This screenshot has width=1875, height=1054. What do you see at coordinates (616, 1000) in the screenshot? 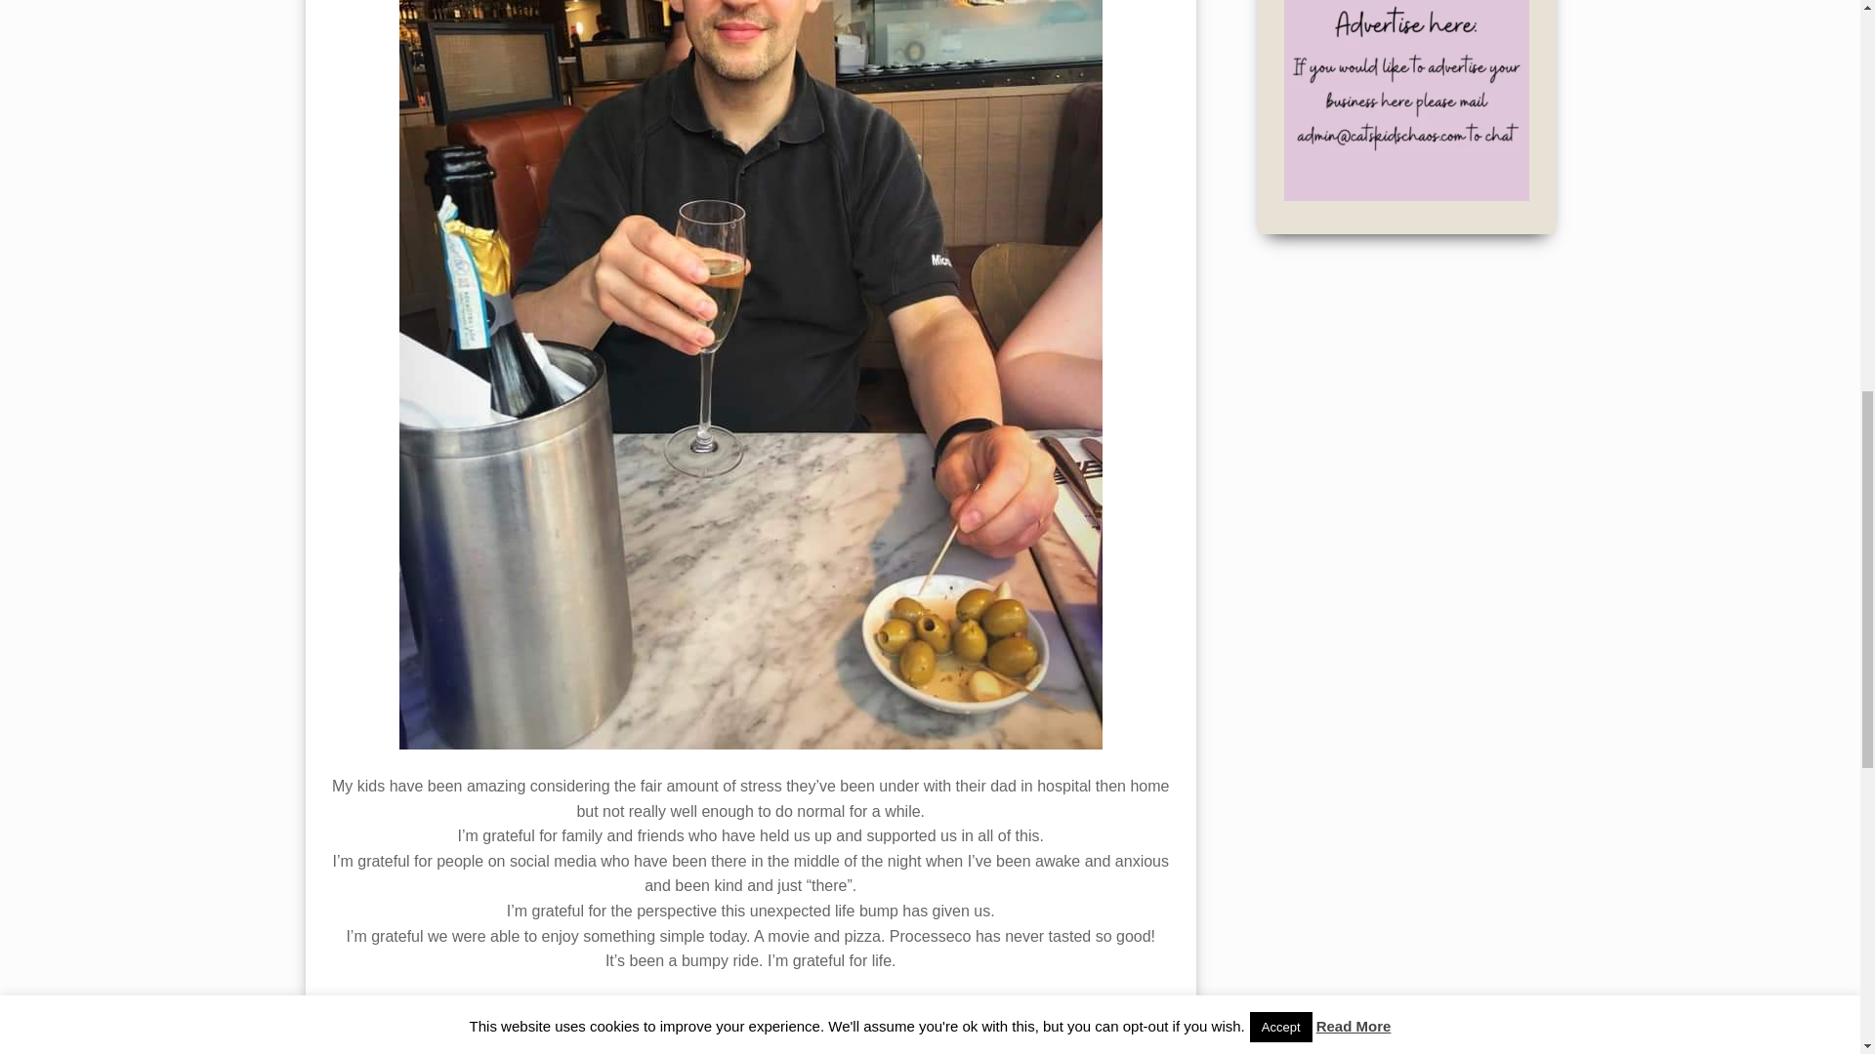
I see `grateful` at bounding box center [616, 1000].